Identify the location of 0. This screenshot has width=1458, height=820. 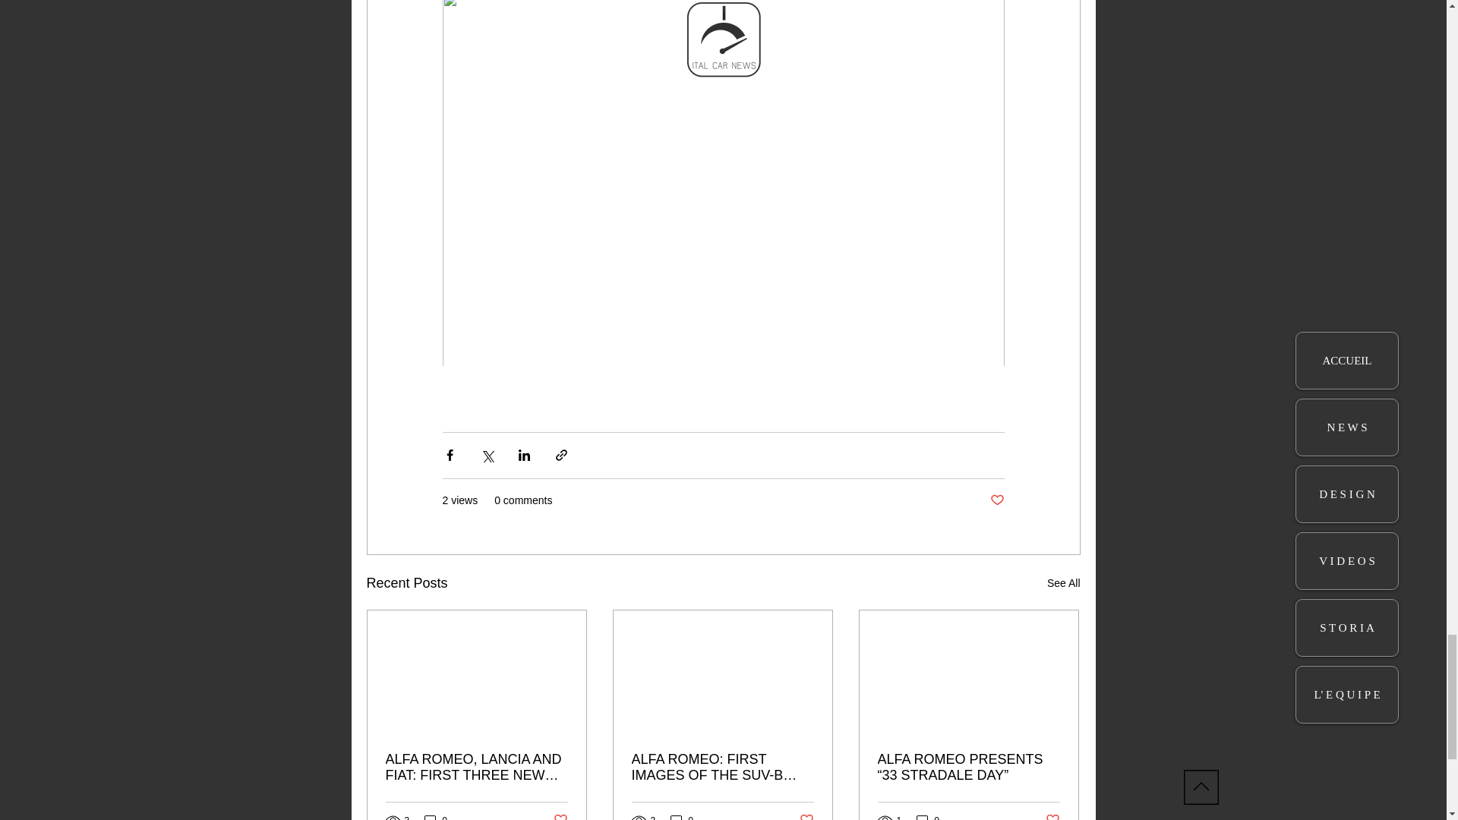
(682, 817).